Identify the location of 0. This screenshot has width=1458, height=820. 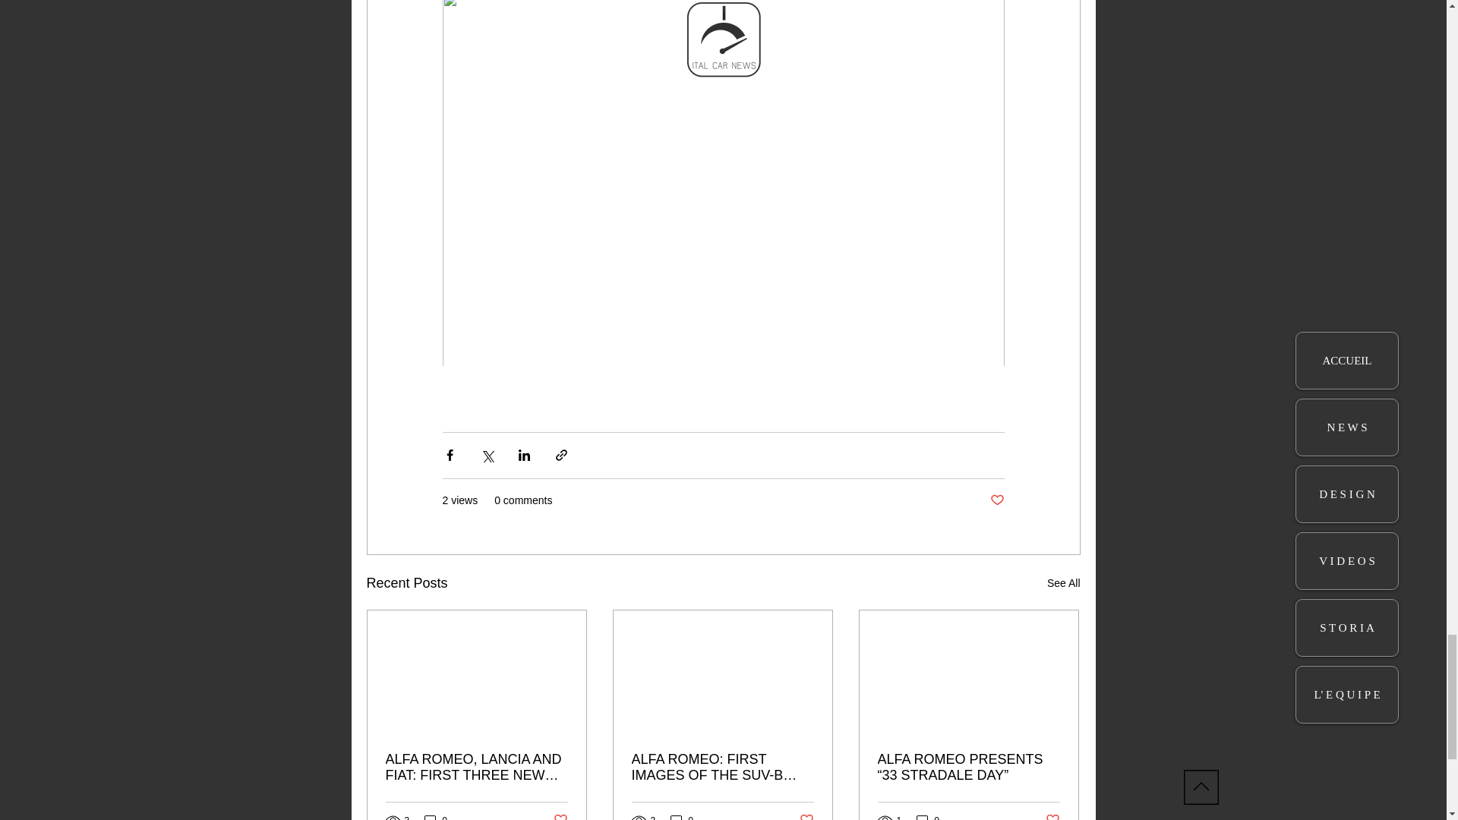
(682, 817).